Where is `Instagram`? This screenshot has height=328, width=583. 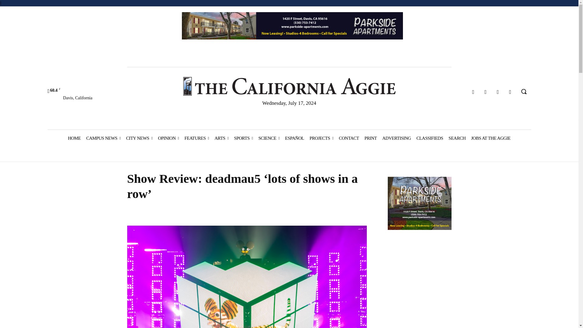 Instagram is located at coordinates (486, 92).